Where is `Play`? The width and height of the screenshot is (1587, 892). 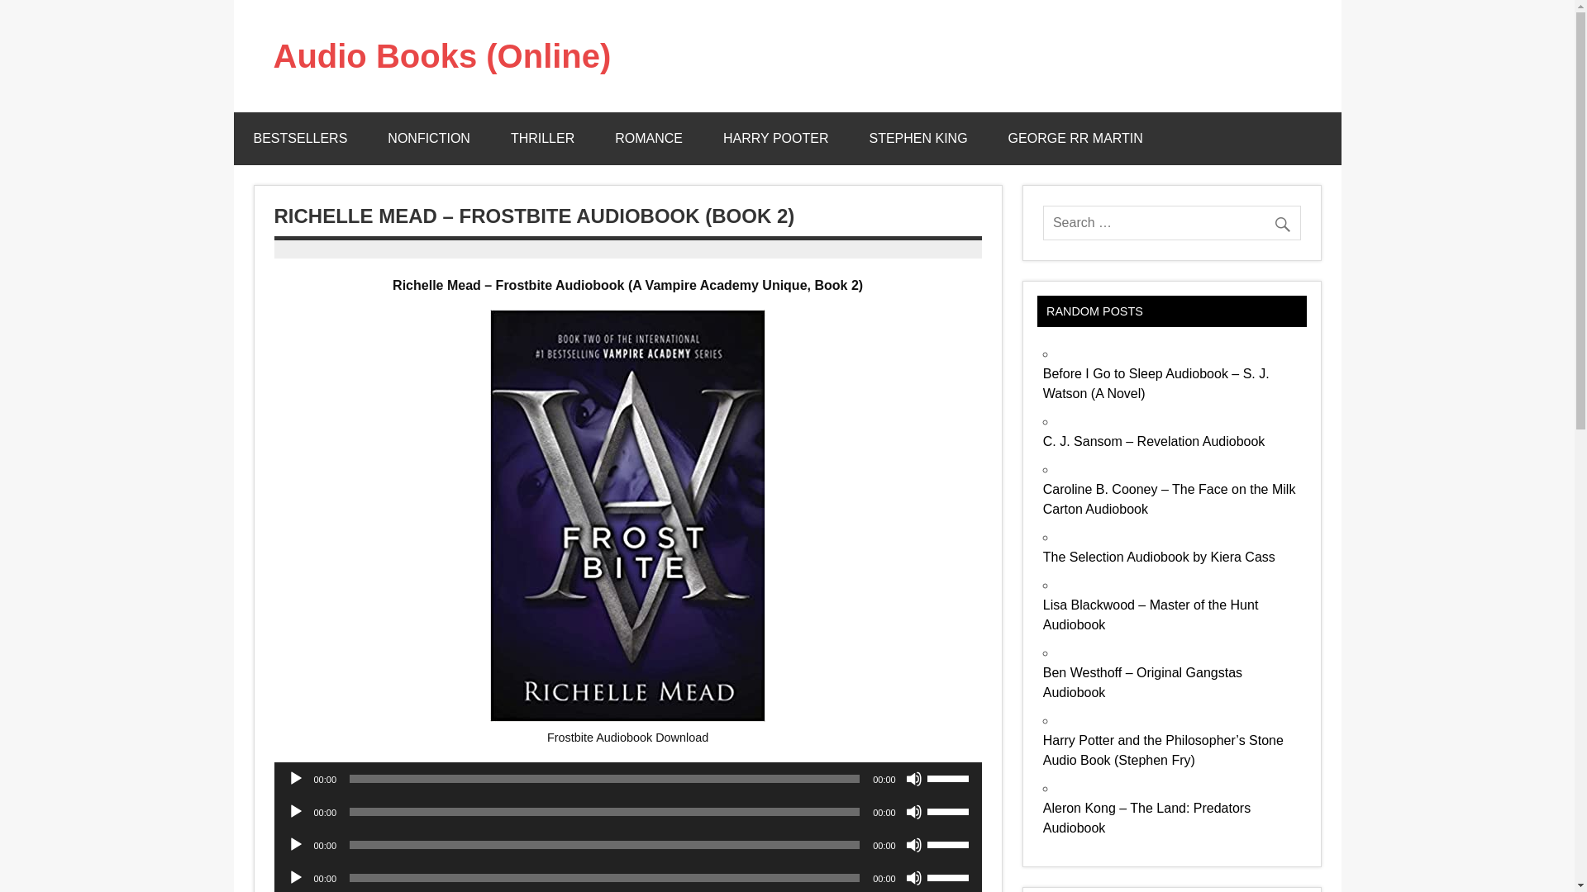
Play is located at coordinates (296, 844).